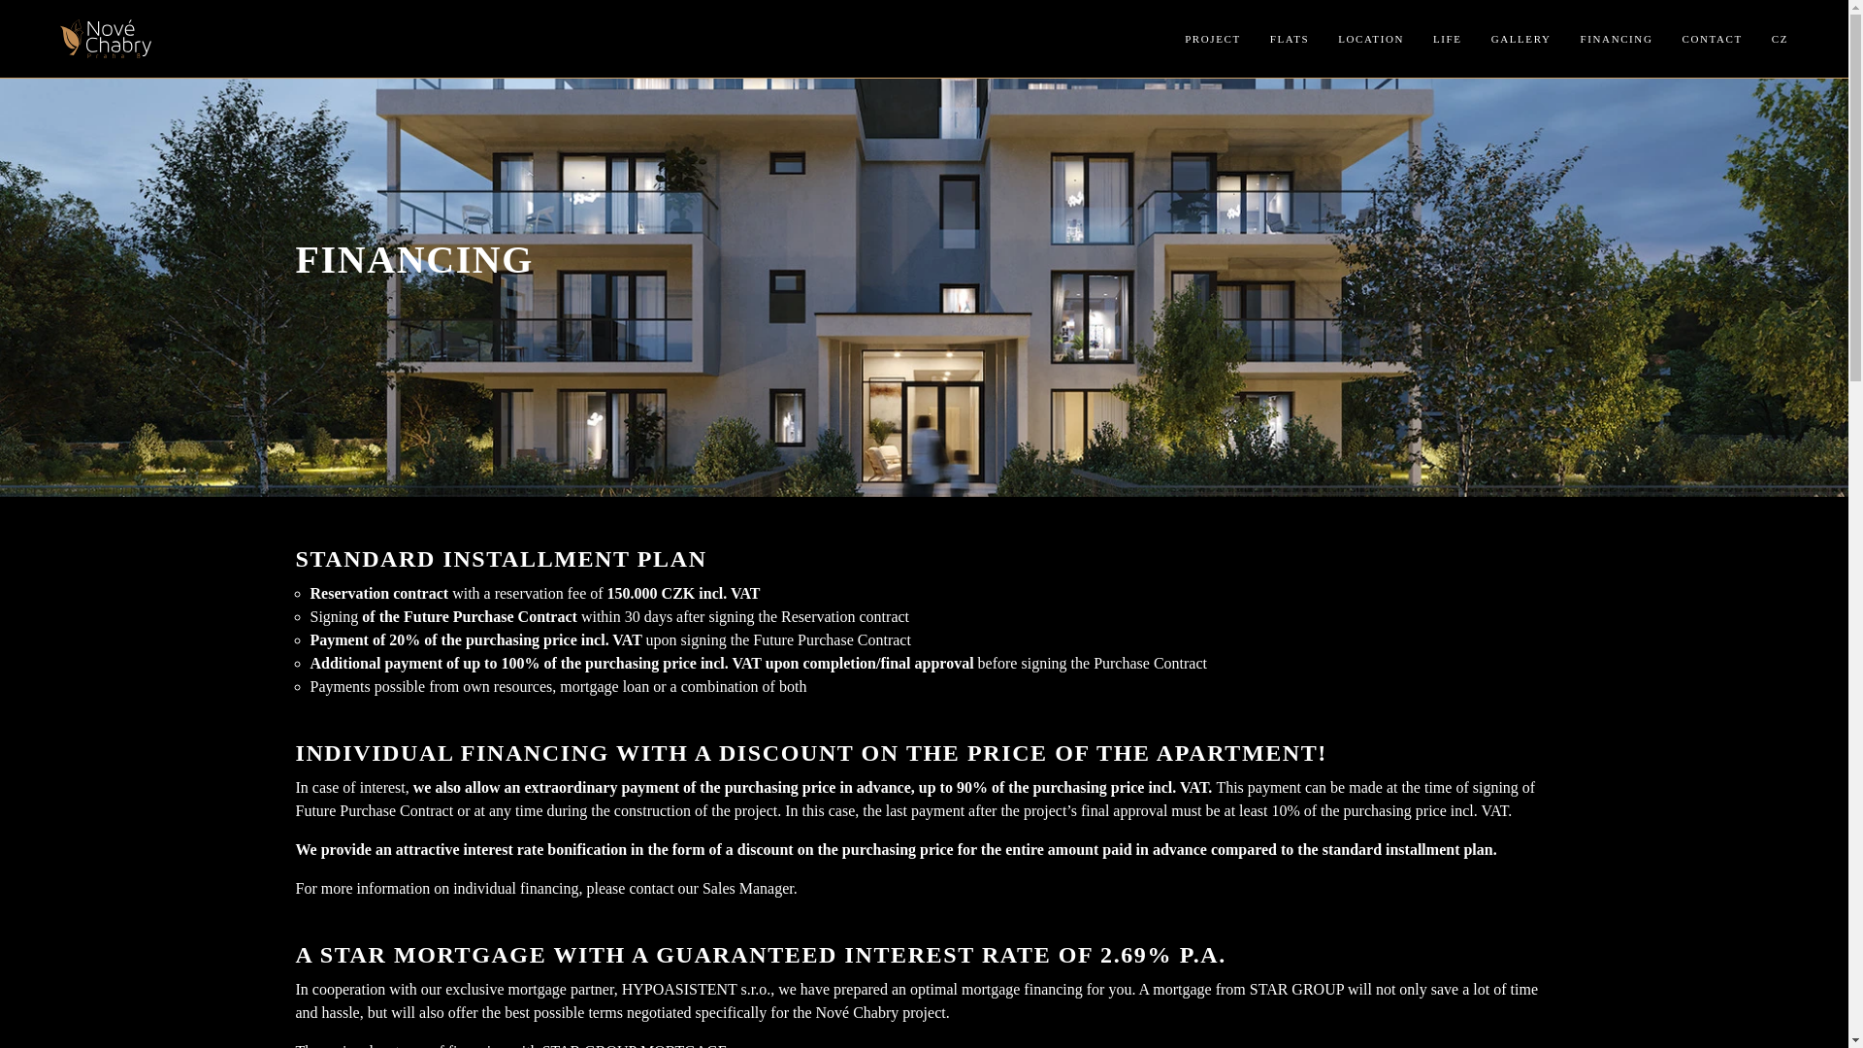  I want to click on PROJECT, so click(1197, 39).